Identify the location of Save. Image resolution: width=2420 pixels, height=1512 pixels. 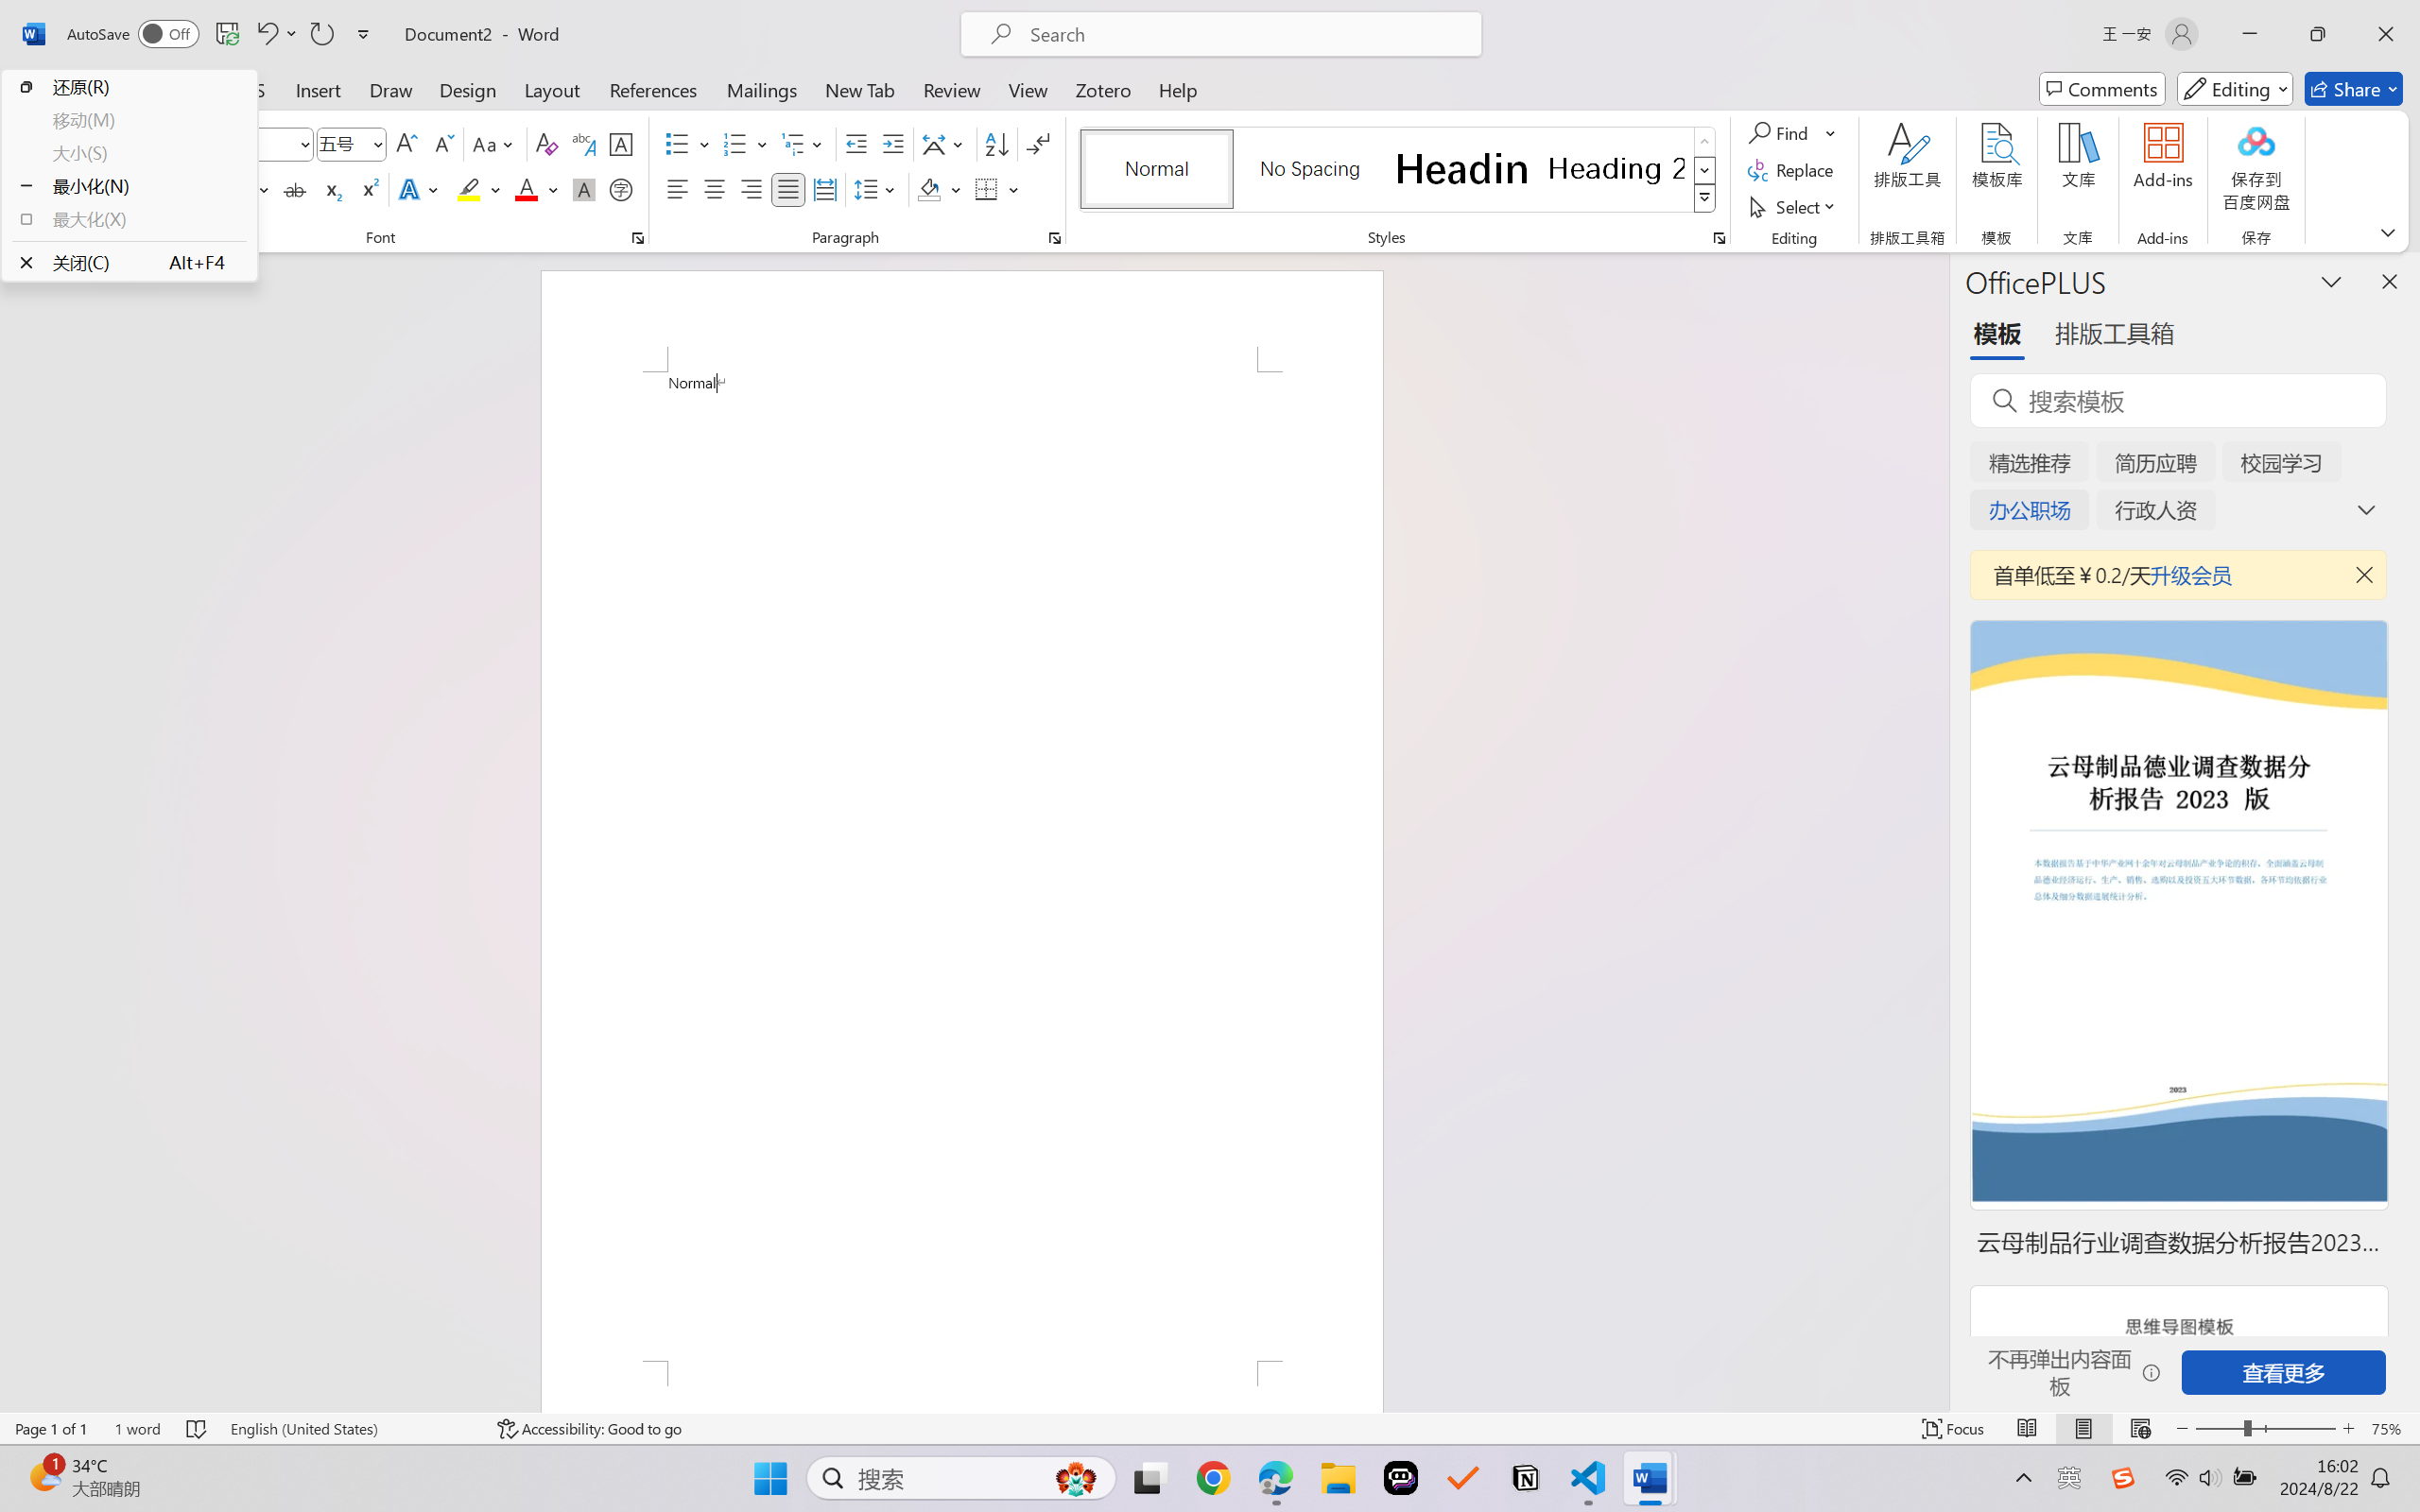
(227, 34).